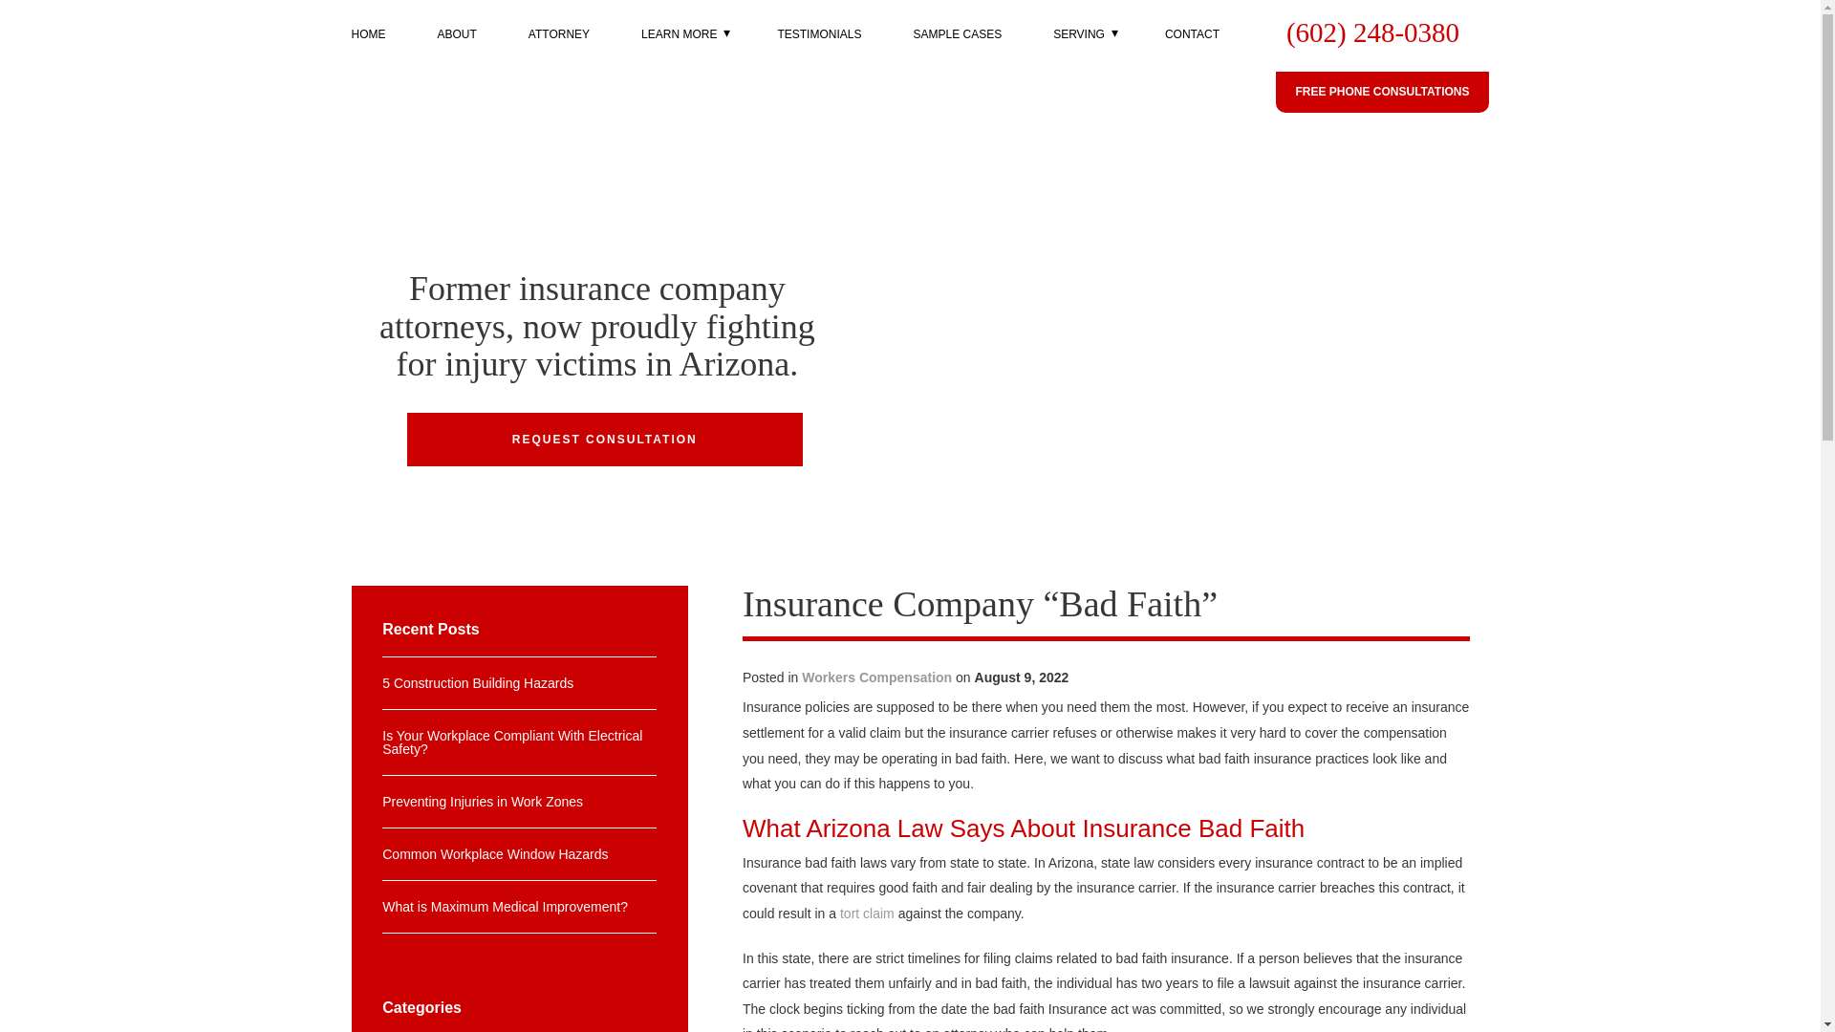 The height and width of the screenshot is (1032, 1835). What do you see at coordinates (818, 49) in the screenshot?
I see `TESTIMONIALS` at bounding box center [818, 49].